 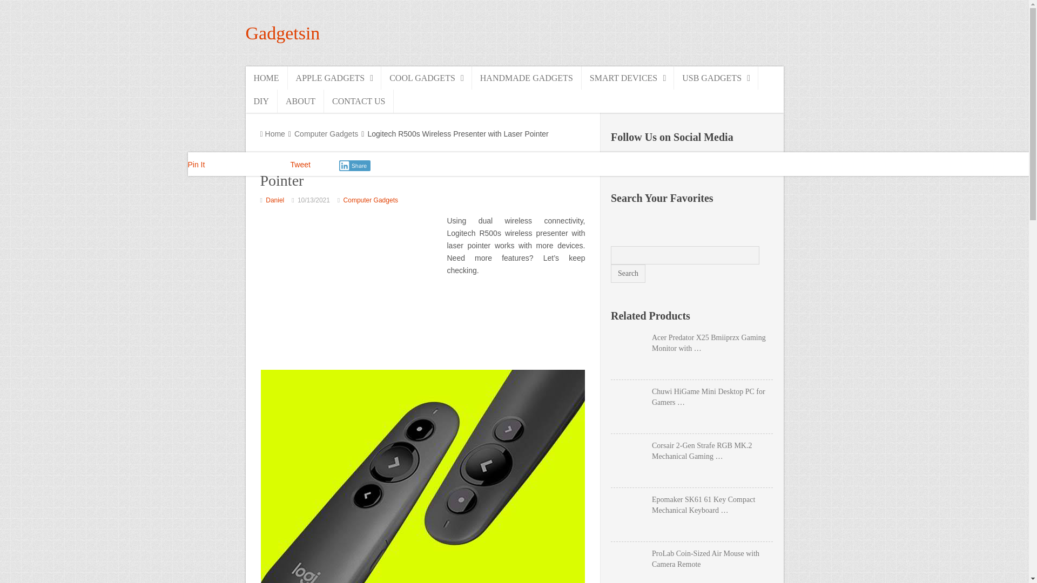 I want to click on CONTACT US, so click(x=359, y=101).